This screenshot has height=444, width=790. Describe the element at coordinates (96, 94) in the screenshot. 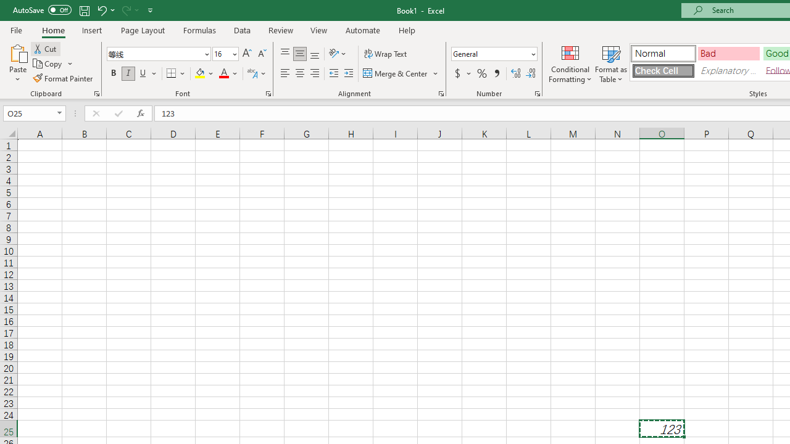

I see `Office Clipboard...` at that location.